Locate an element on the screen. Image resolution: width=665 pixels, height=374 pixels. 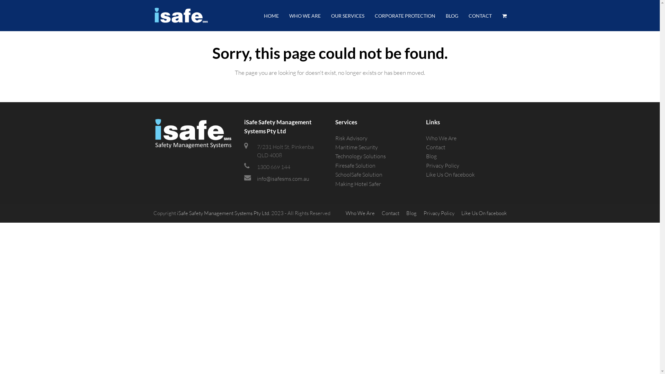
Who We Are is located at coordinates (441, 138).